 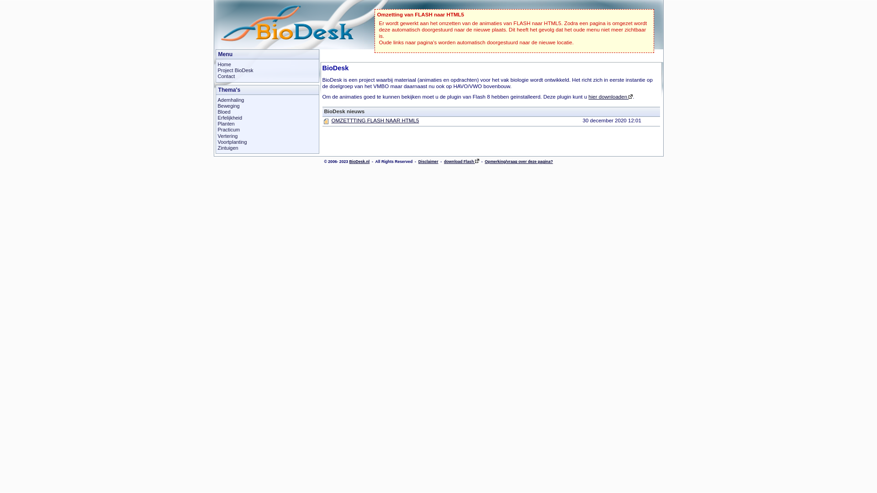 I want to click on Vertering, so click(x=227, y=136).